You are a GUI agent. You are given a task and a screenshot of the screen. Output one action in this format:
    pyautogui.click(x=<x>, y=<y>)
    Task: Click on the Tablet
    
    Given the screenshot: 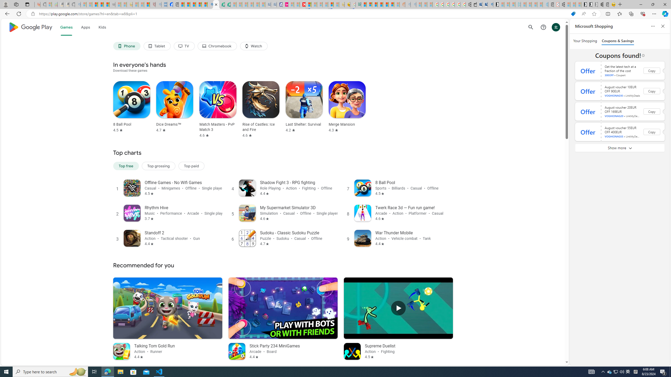 What is the action you would take?
    pyautogui.click(x=157, y=46)
    